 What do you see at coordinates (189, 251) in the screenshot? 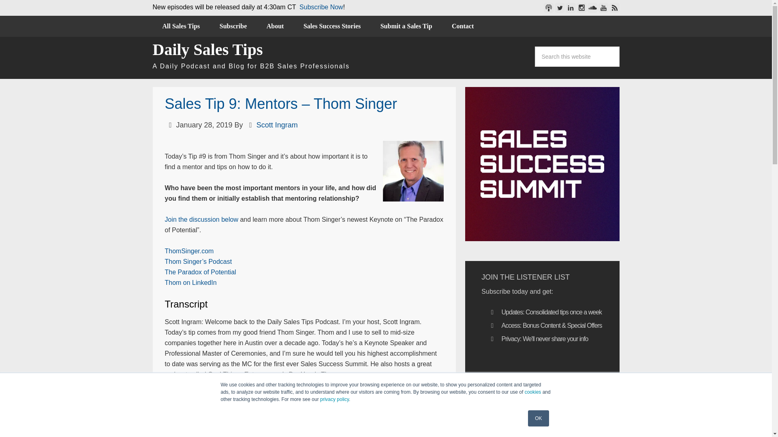
I see `ThomSinger.com` at bounding box center [189, 251].